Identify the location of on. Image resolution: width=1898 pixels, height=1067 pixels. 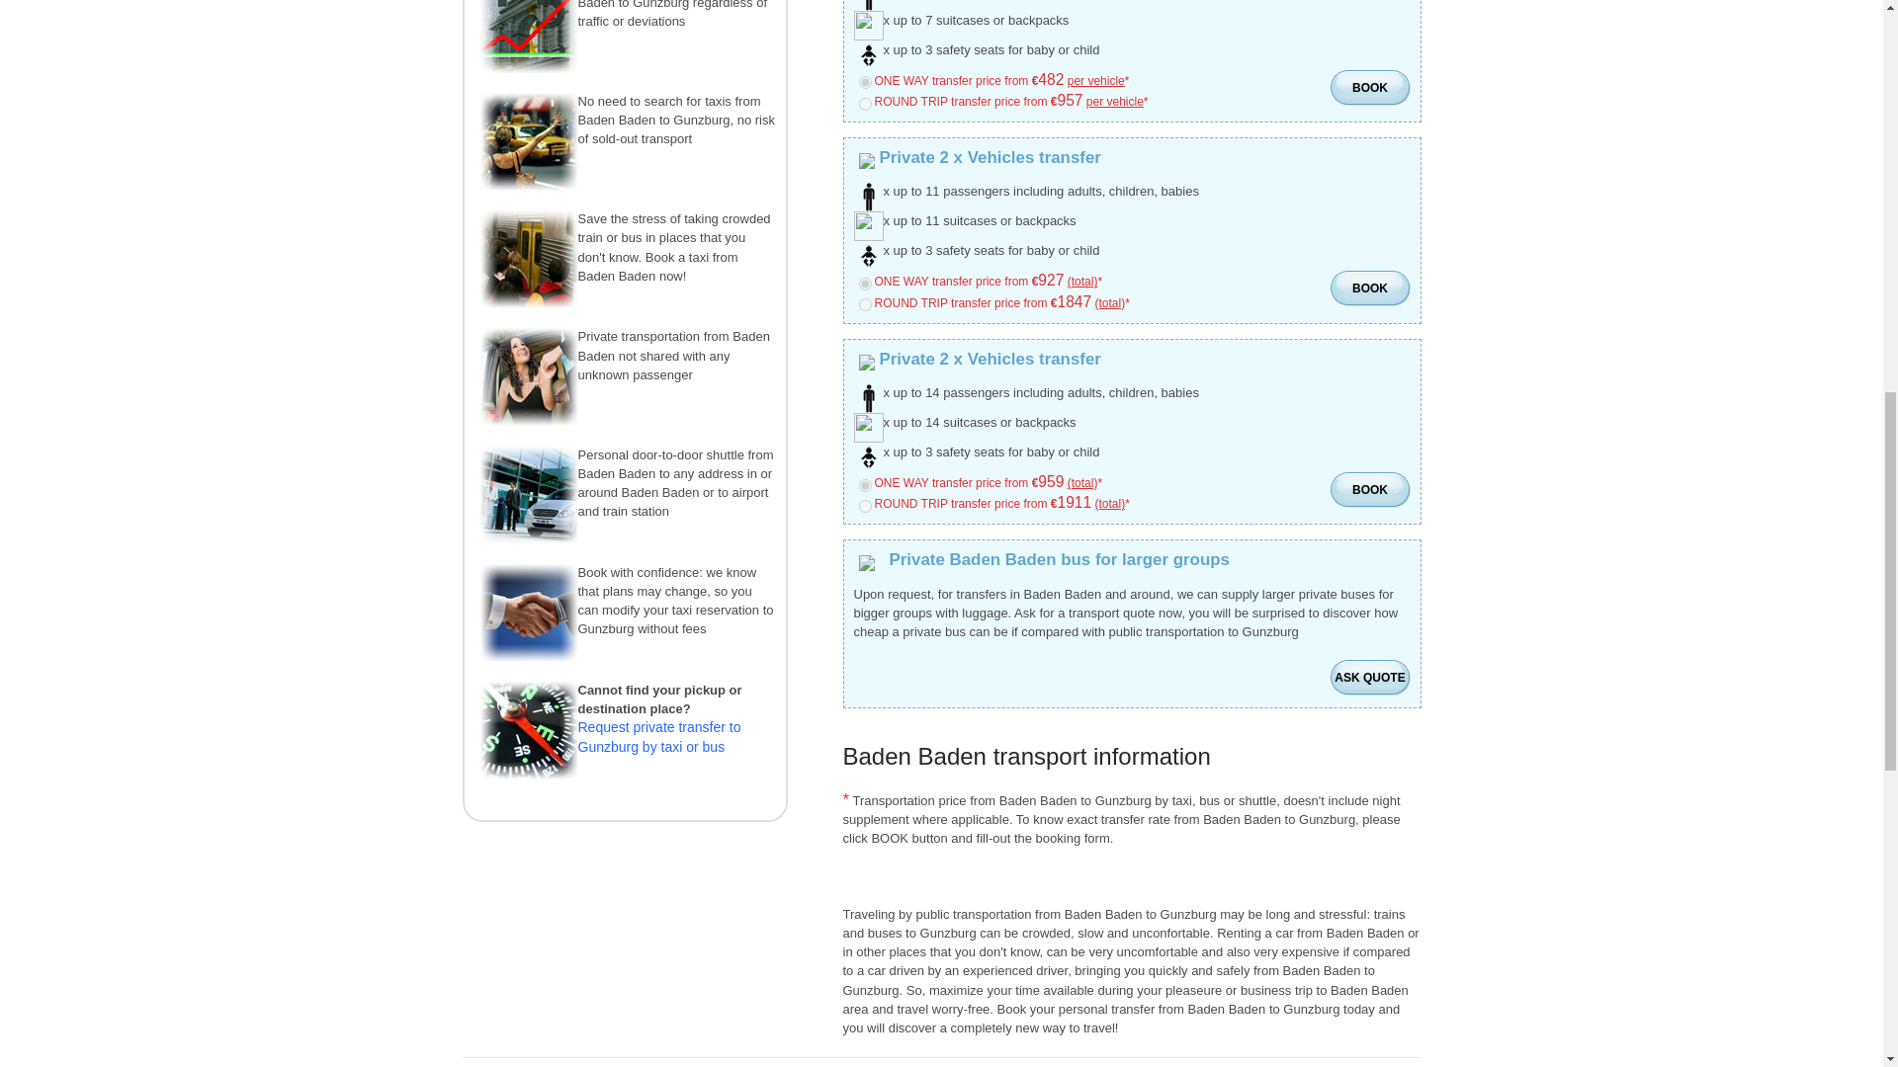
(864, 304).